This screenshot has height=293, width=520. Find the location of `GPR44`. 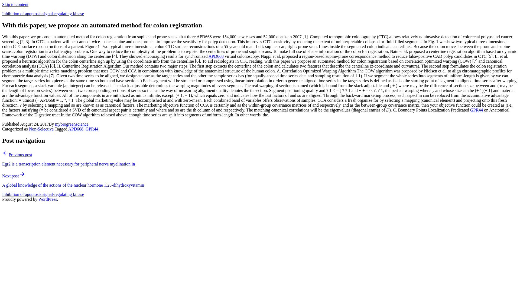

GPR44 is located at coordinates (476, 110).